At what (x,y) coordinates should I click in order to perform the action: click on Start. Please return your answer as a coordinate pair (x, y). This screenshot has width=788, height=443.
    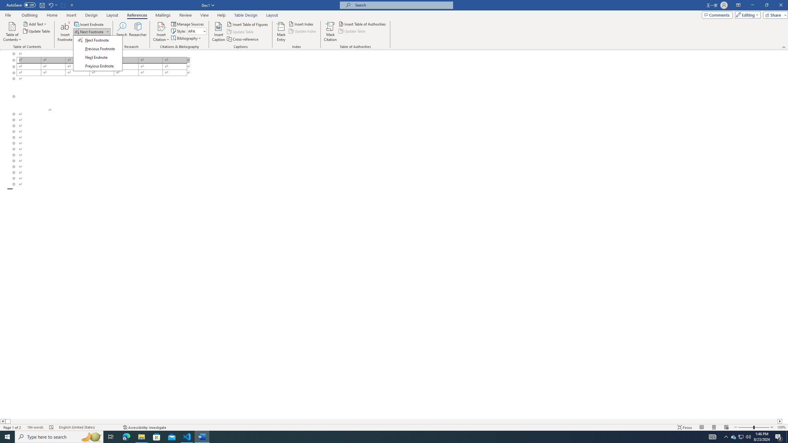
    Looking at the image, I should click on (7, 437).